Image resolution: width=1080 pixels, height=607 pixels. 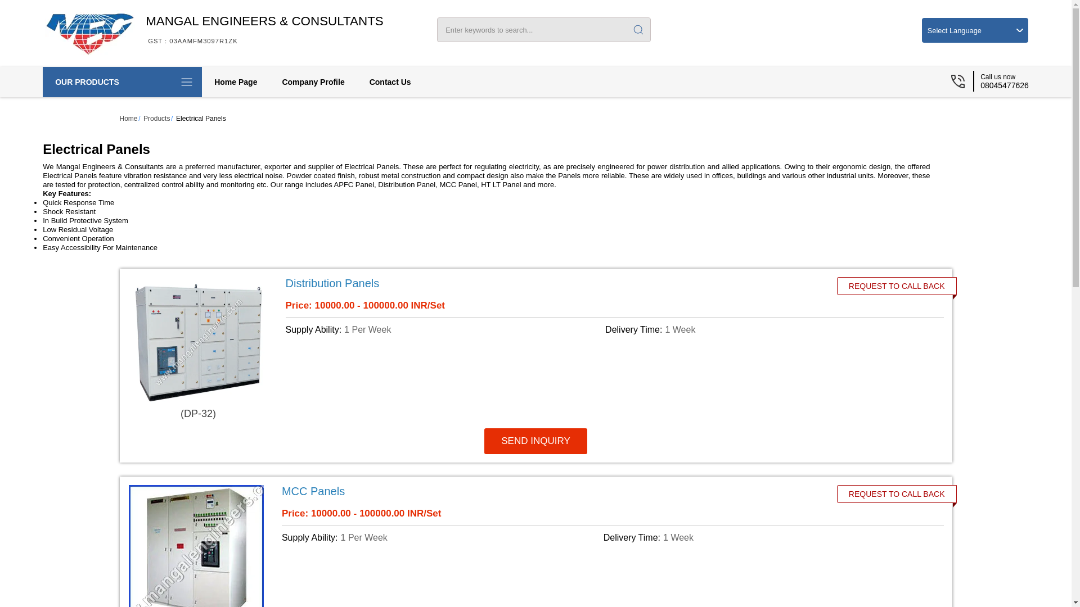 I want to click on Supply Ability: 1 Per Week, so click(x=440, y=537).